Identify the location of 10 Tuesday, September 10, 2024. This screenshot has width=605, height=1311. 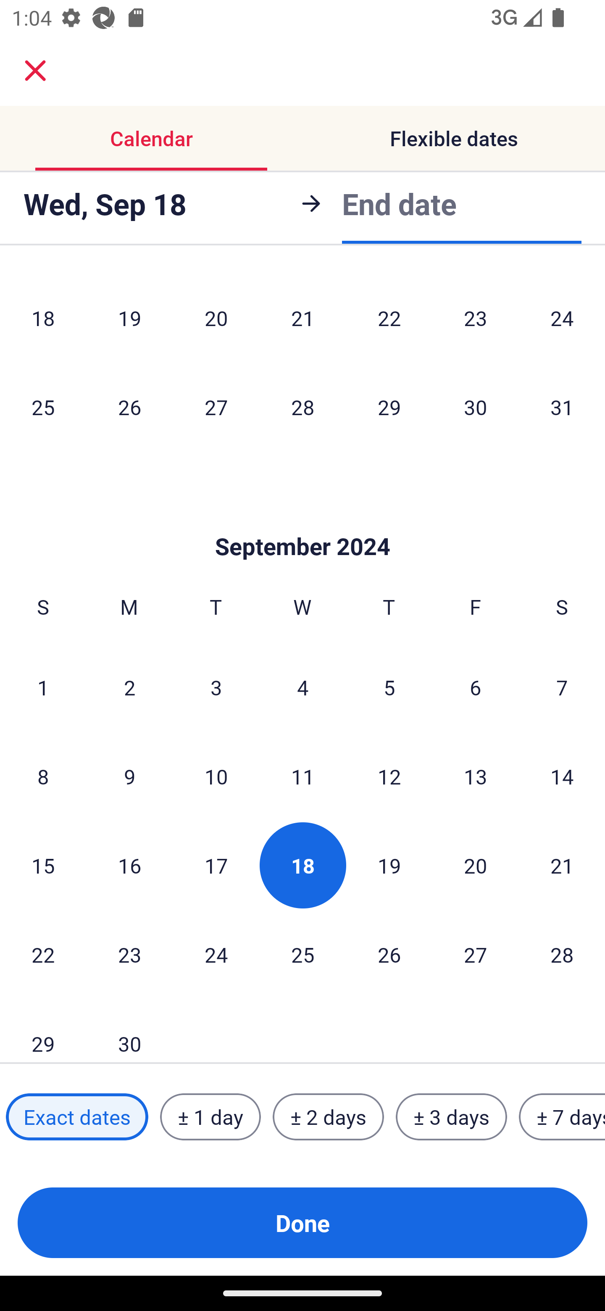
(216, 776).